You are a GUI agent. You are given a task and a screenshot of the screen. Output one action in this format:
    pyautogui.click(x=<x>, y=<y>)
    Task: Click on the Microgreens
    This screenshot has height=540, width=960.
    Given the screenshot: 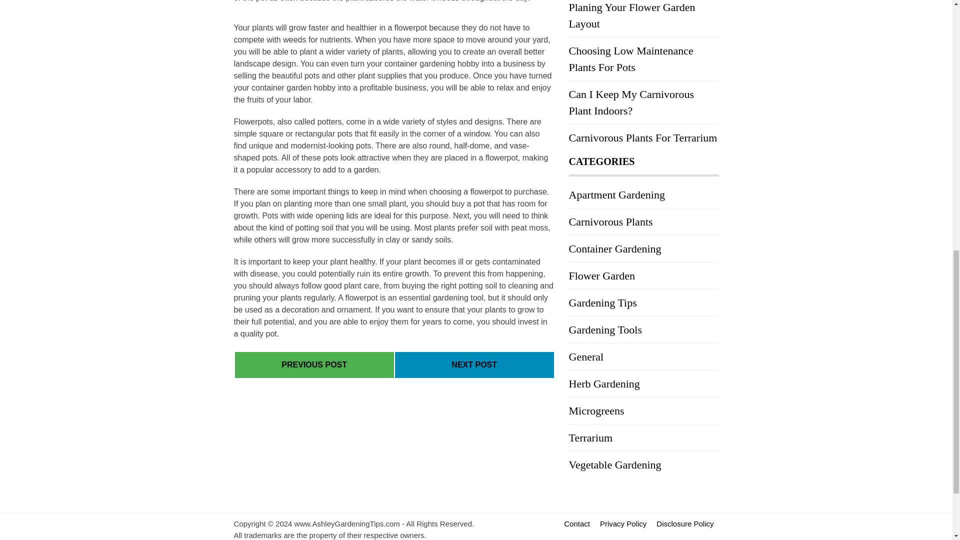 What is the action you would take?
    pyautogui.click(x=597, y=410)
    